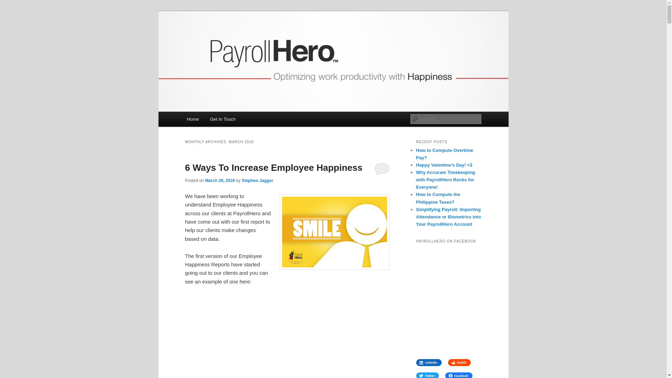 The image size is (672, 378). I want to click on View all posts by Stephen Jagger, so click(258, 180).